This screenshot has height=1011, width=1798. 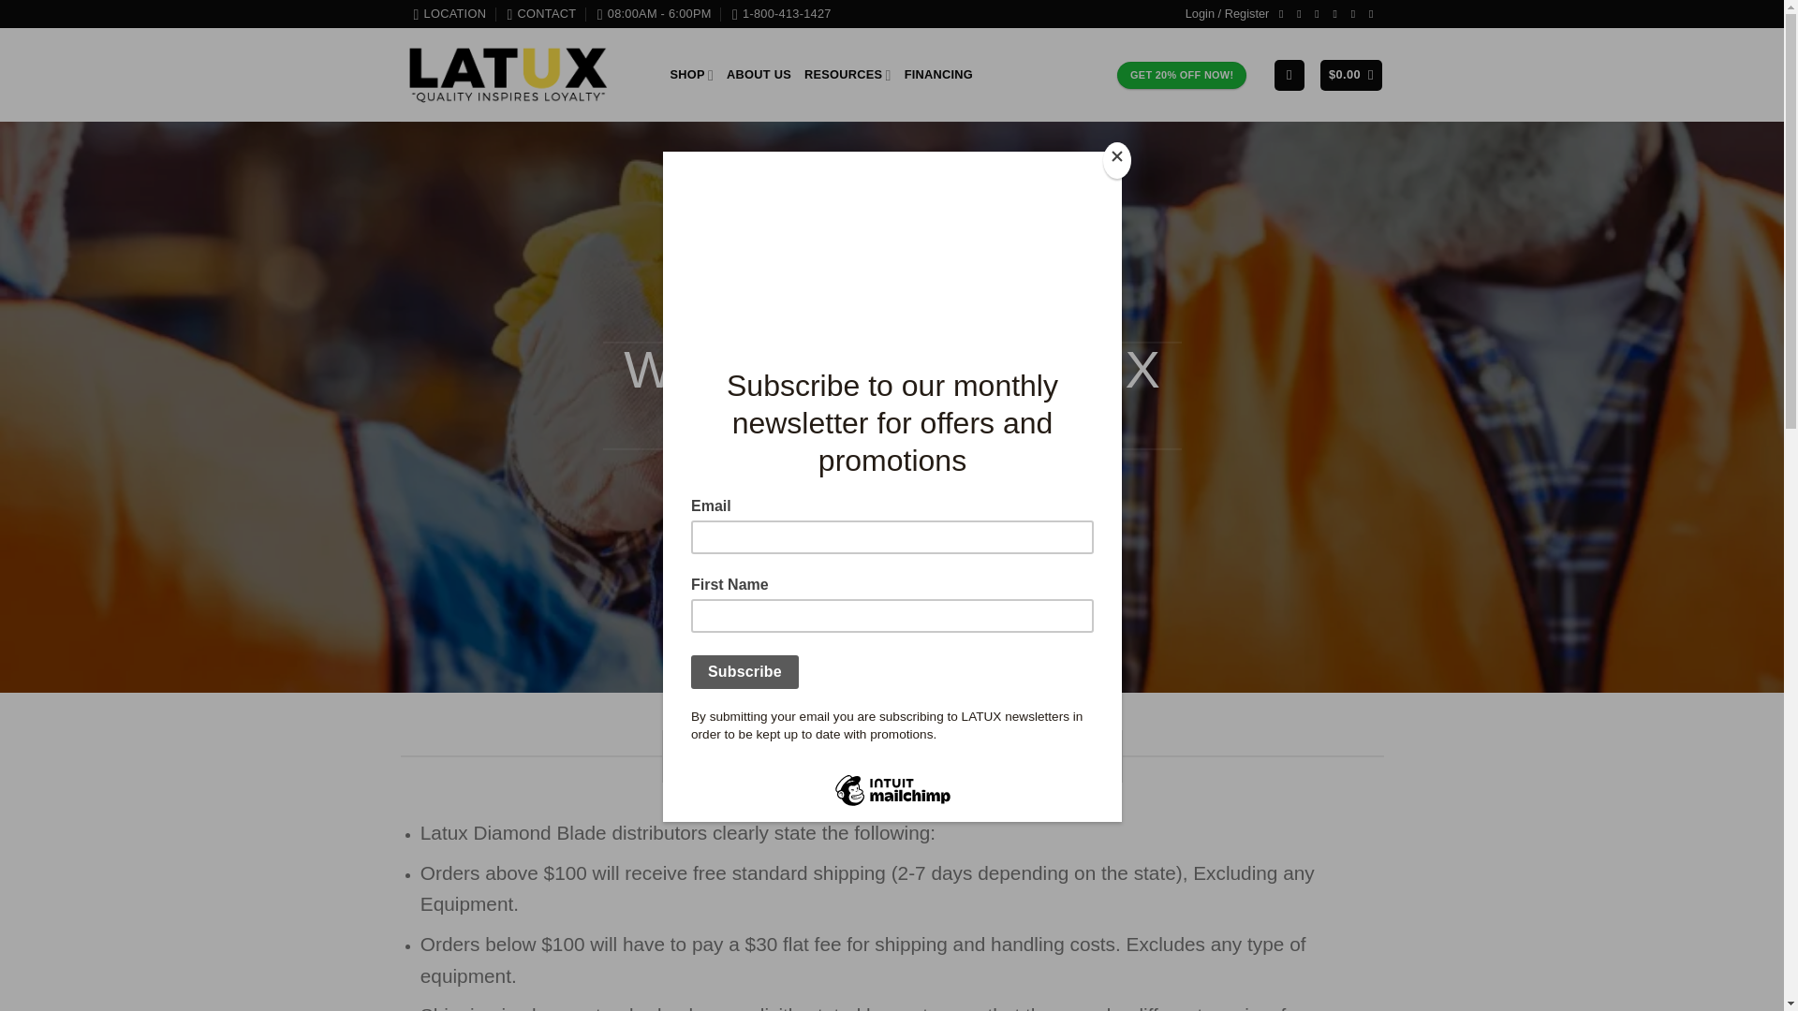 I want to click on RESOURCES, so click(x=847, y=75).